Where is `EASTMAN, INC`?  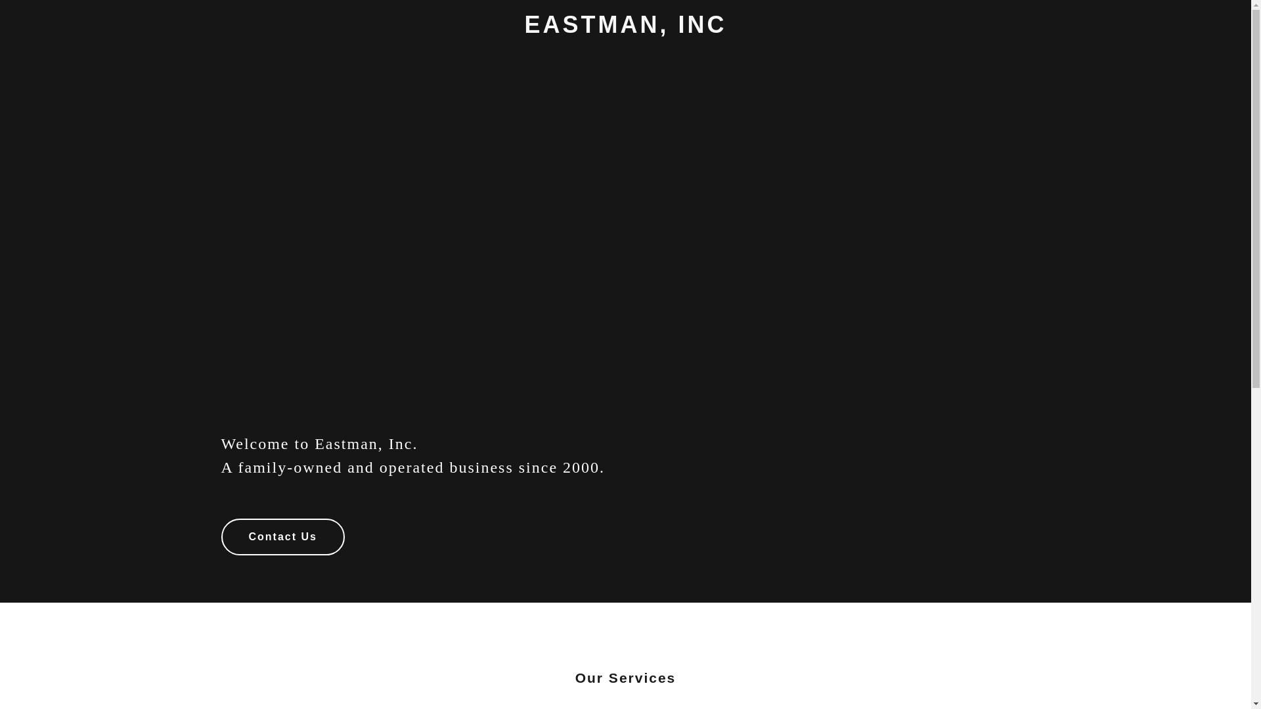 EASTMAN, INC is located at coordinates (625, 29).